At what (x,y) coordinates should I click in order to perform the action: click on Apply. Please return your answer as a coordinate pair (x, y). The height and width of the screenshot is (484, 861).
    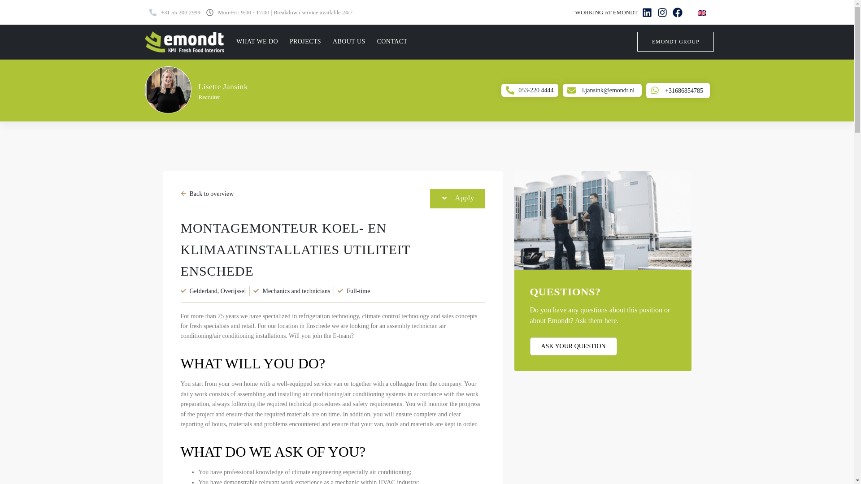
    Looking at the image, I should click on (457, 199).